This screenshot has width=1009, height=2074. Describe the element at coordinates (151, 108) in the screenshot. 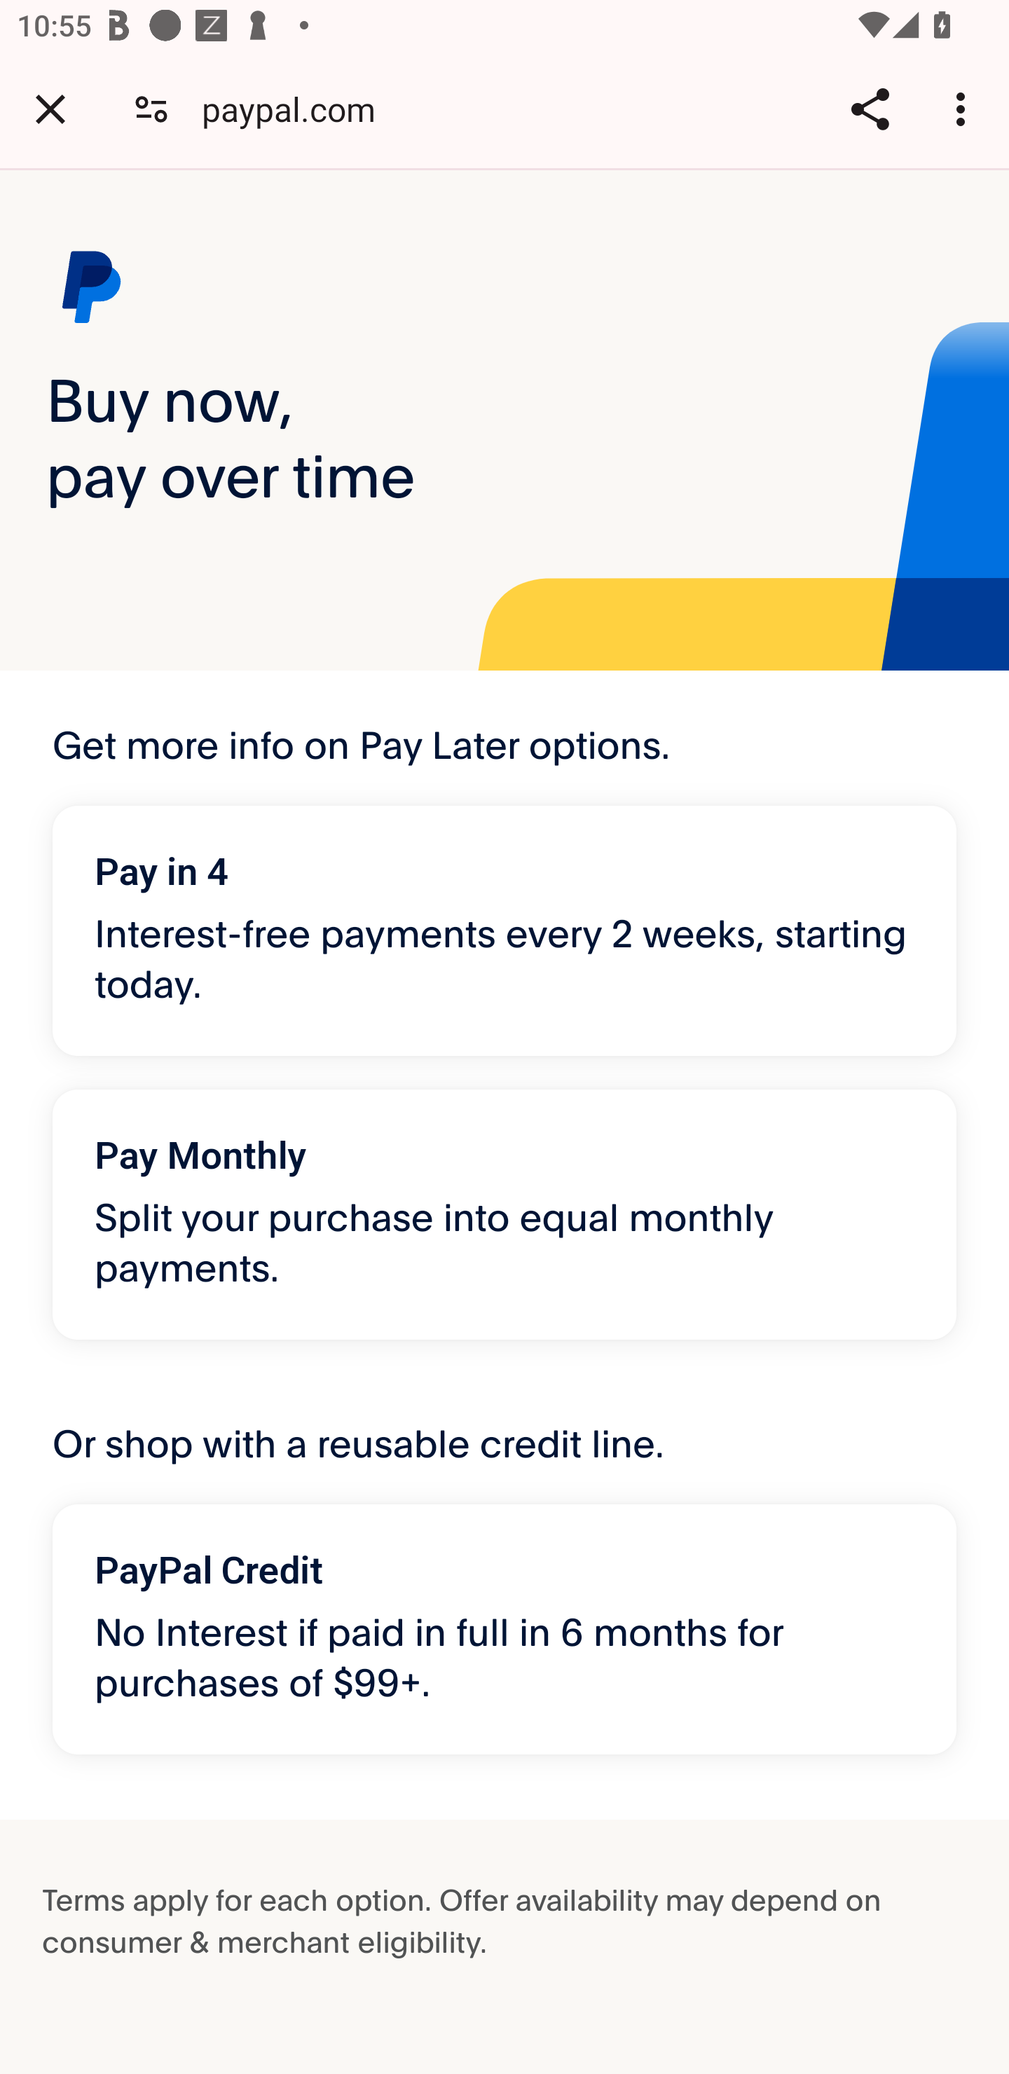

I see `Connection is secure` at that location.